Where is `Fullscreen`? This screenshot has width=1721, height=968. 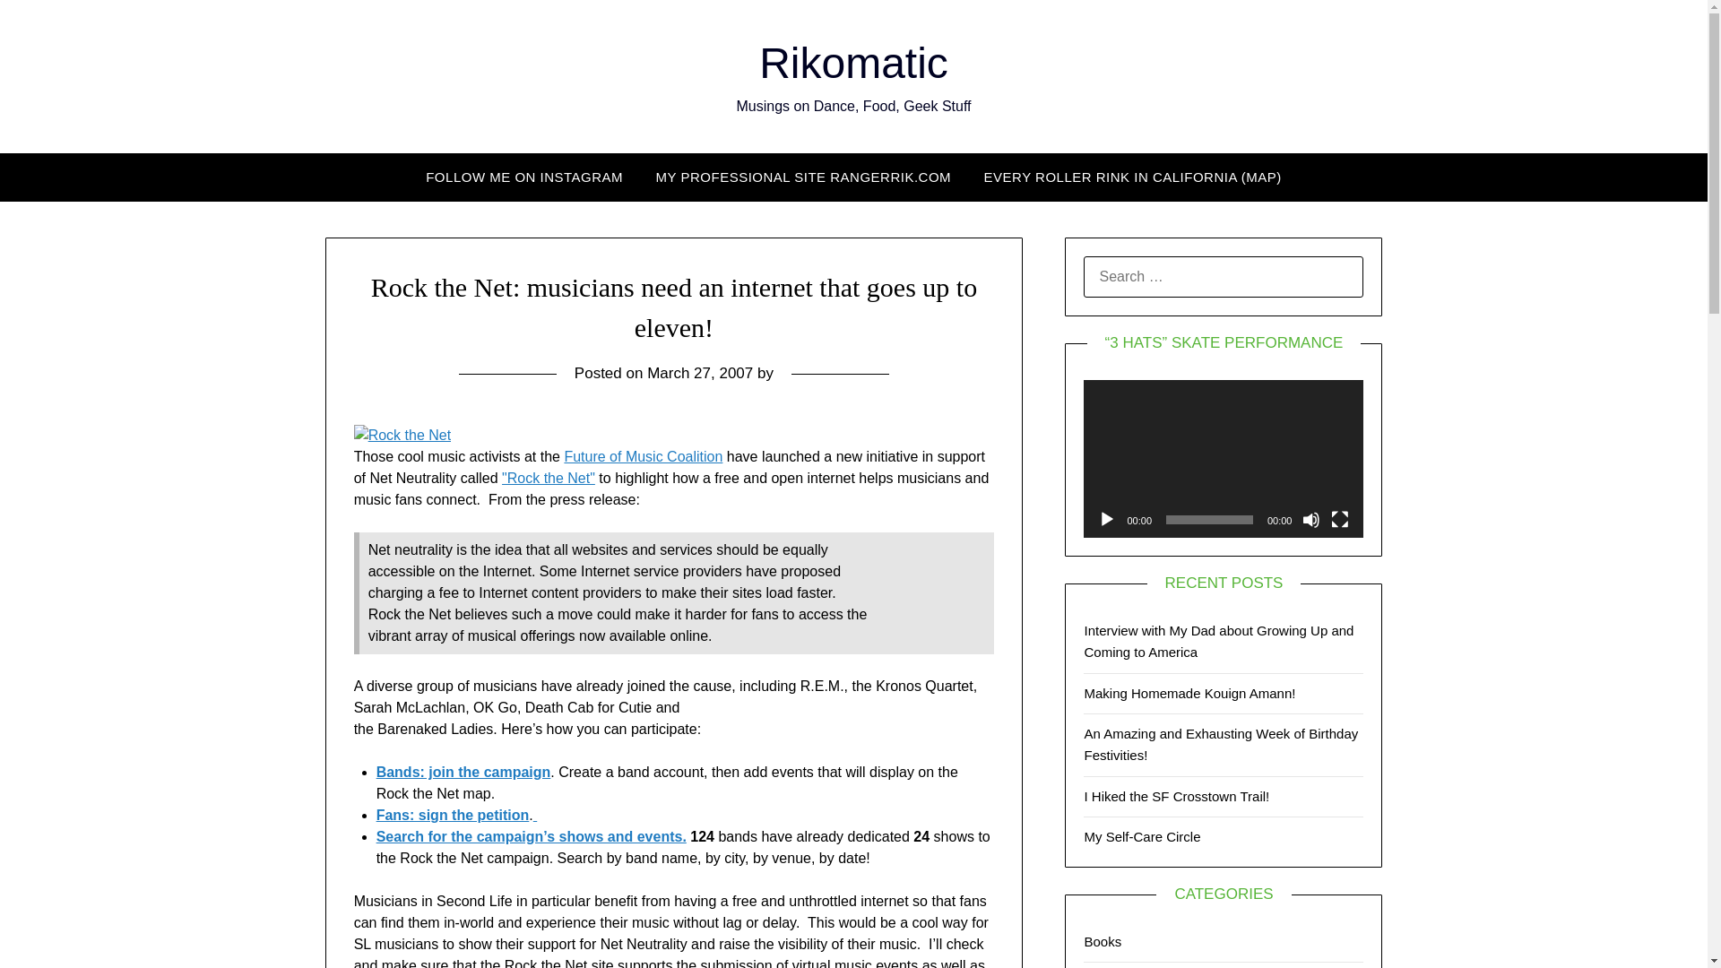 Fullscreen is located at coordinates (1339, 520).